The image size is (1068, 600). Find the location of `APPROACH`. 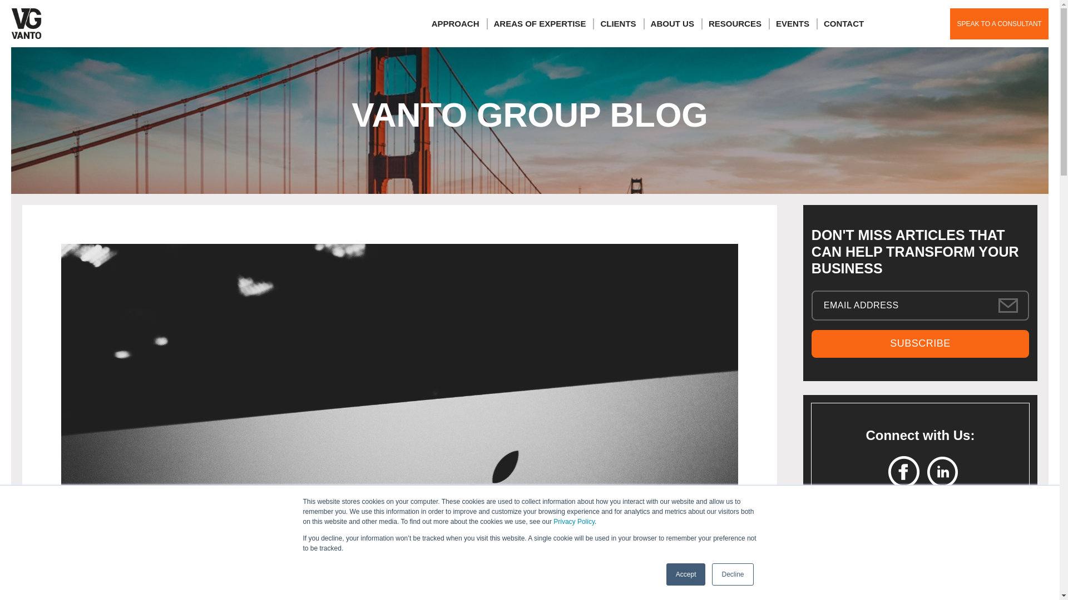

APPROACH is located at coordinates (455, 23).